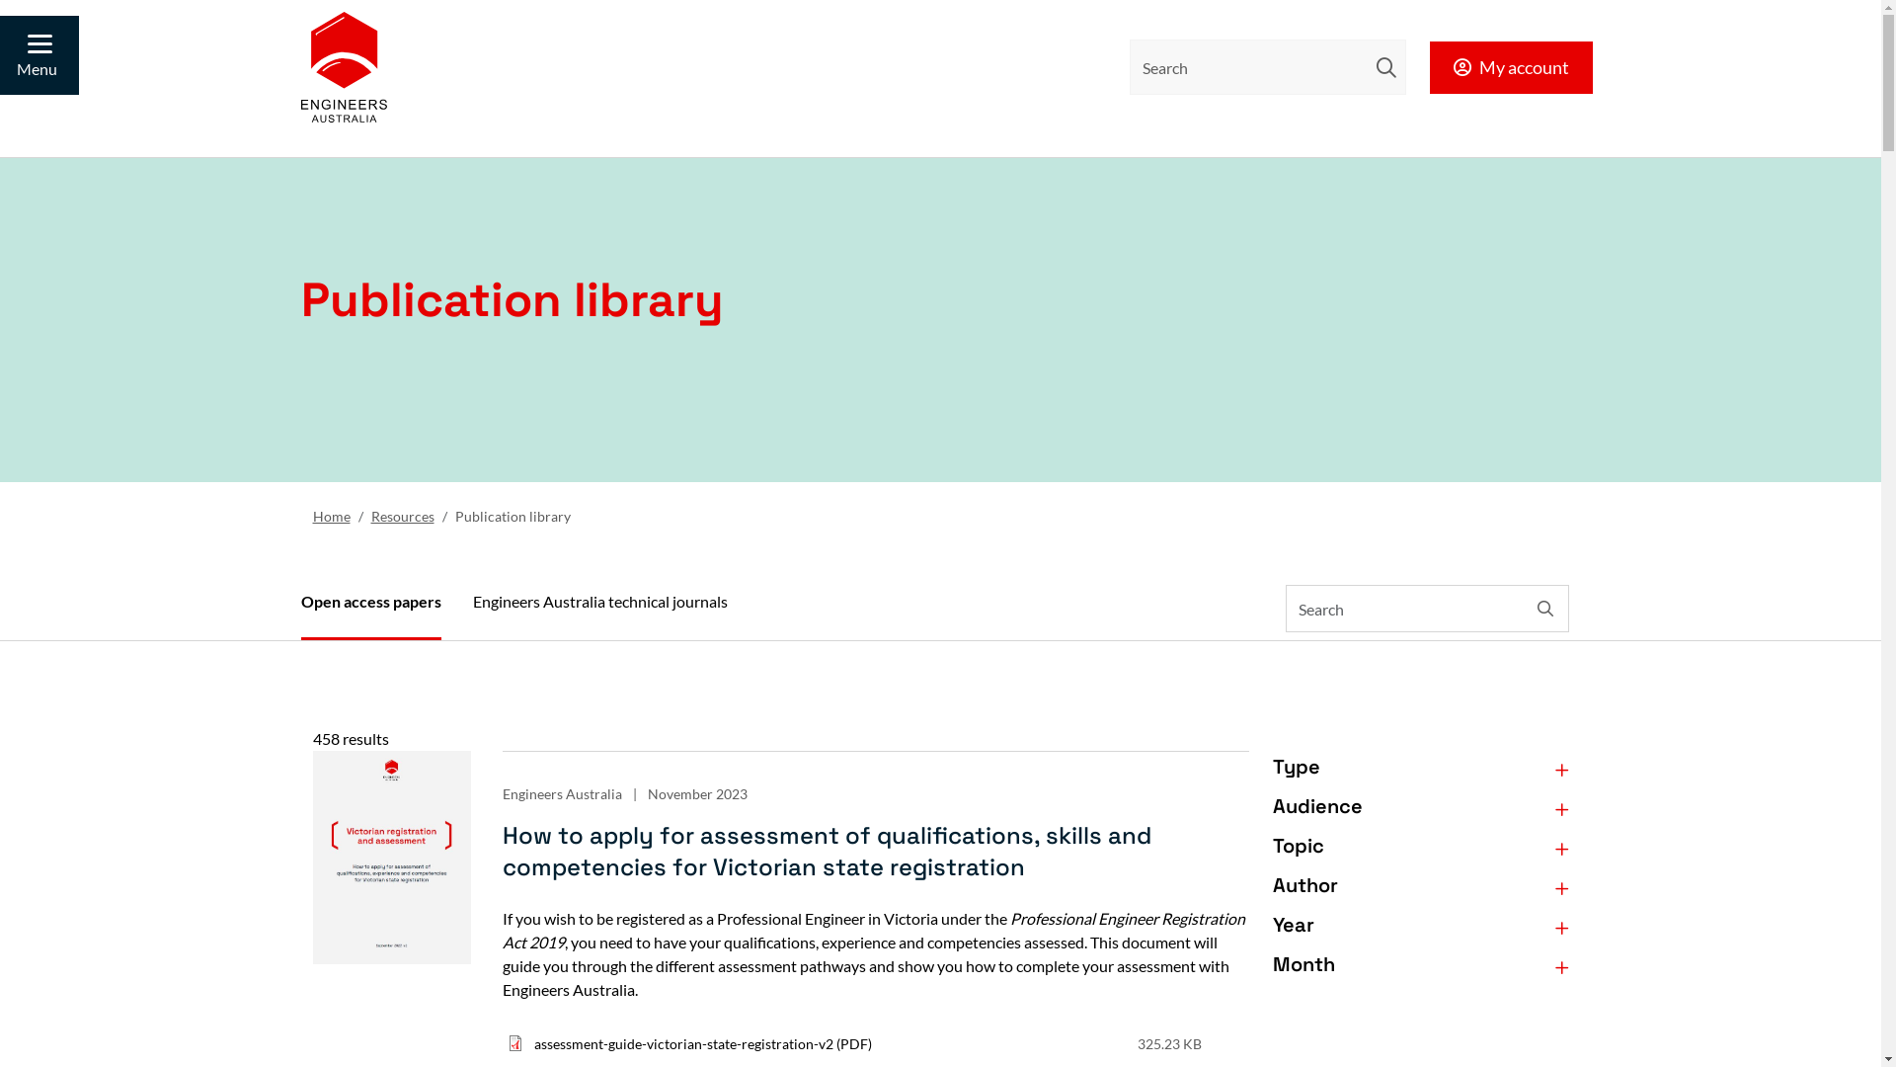 The image size is (1896, 1067). What do you see at coordinates (1420, 771) in the screenshot?
I see `Type` at bounding box center [1420, 771].